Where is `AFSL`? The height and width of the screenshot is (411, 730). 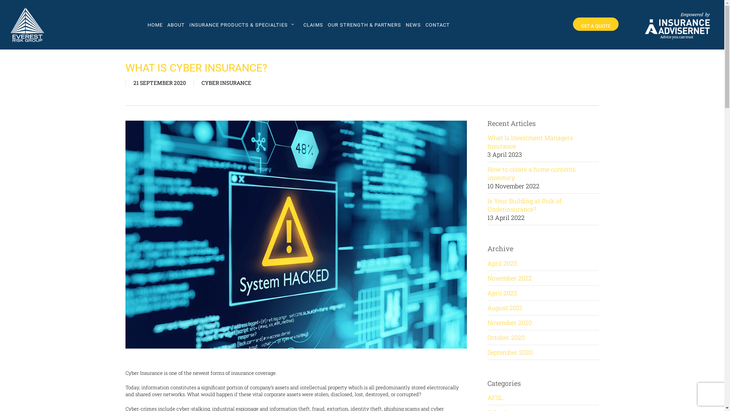 AFSL is located at coordinates (543, 400).